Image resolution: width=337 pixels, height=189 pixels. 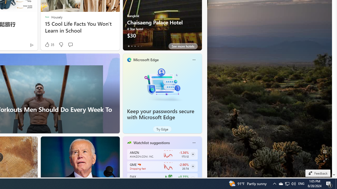 What do you see at coordinates (193, 178) in the screenshot?
I see `Class: follow-button  m` at bounding box center [193, 178].